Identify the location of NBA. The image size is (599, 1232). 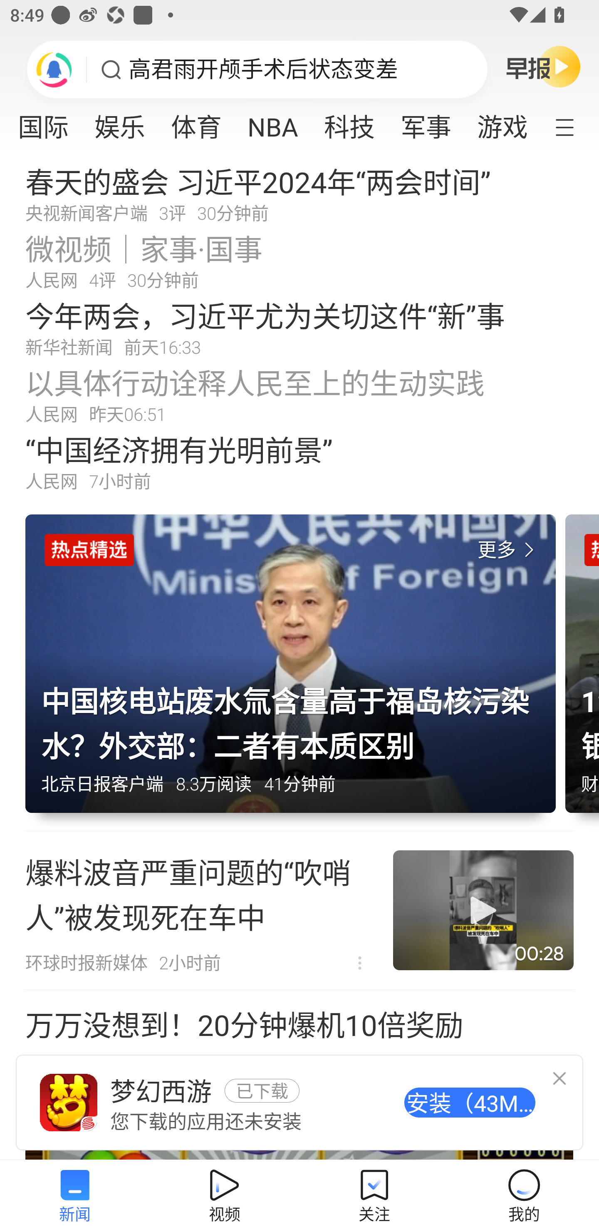
(273, 122).